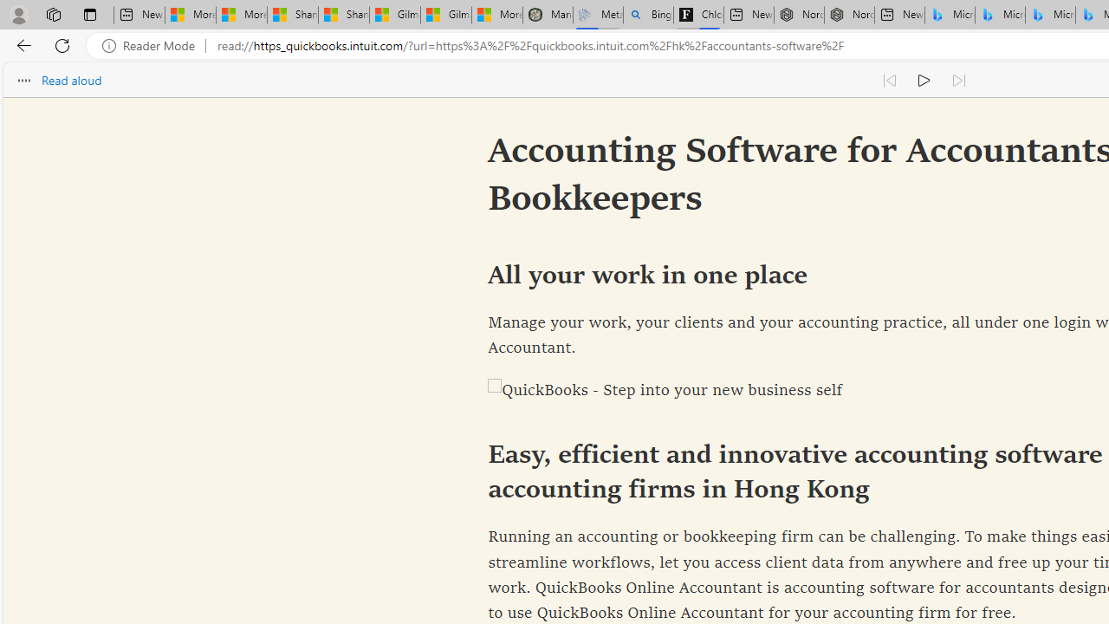 The width and height of the screenshot is (1109, 624). Describe the element at coordinates (958, 80) in the screenshot. I see `Read next paragraph` at that location.